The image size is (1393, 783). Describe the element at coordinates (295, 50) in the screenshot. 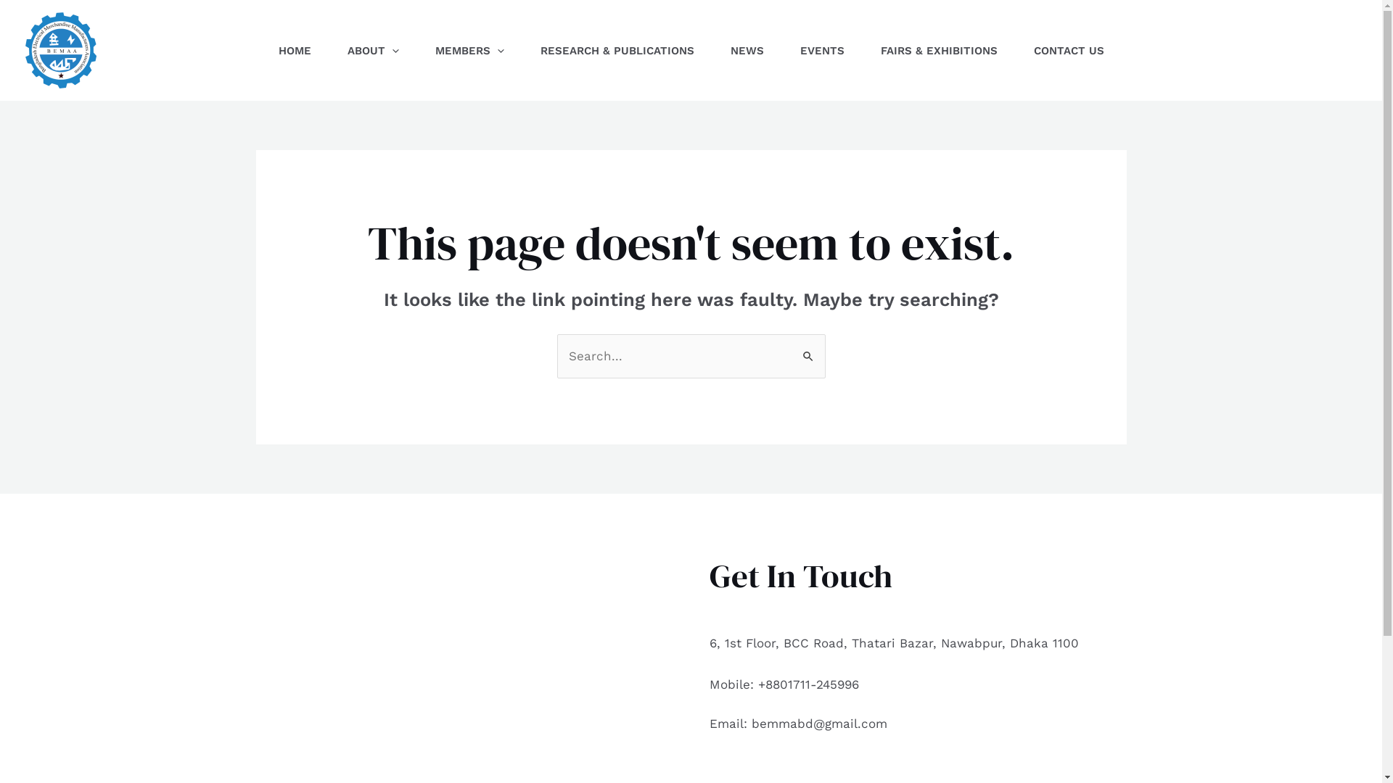

I see `HOME` at that location.